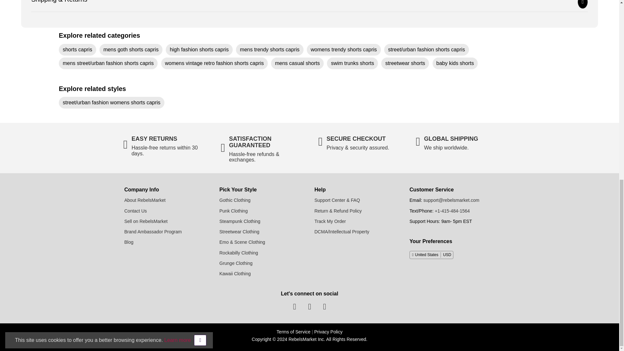 This screenshot has height=351, width=624. I want to click on About Us , so click(145, 200).